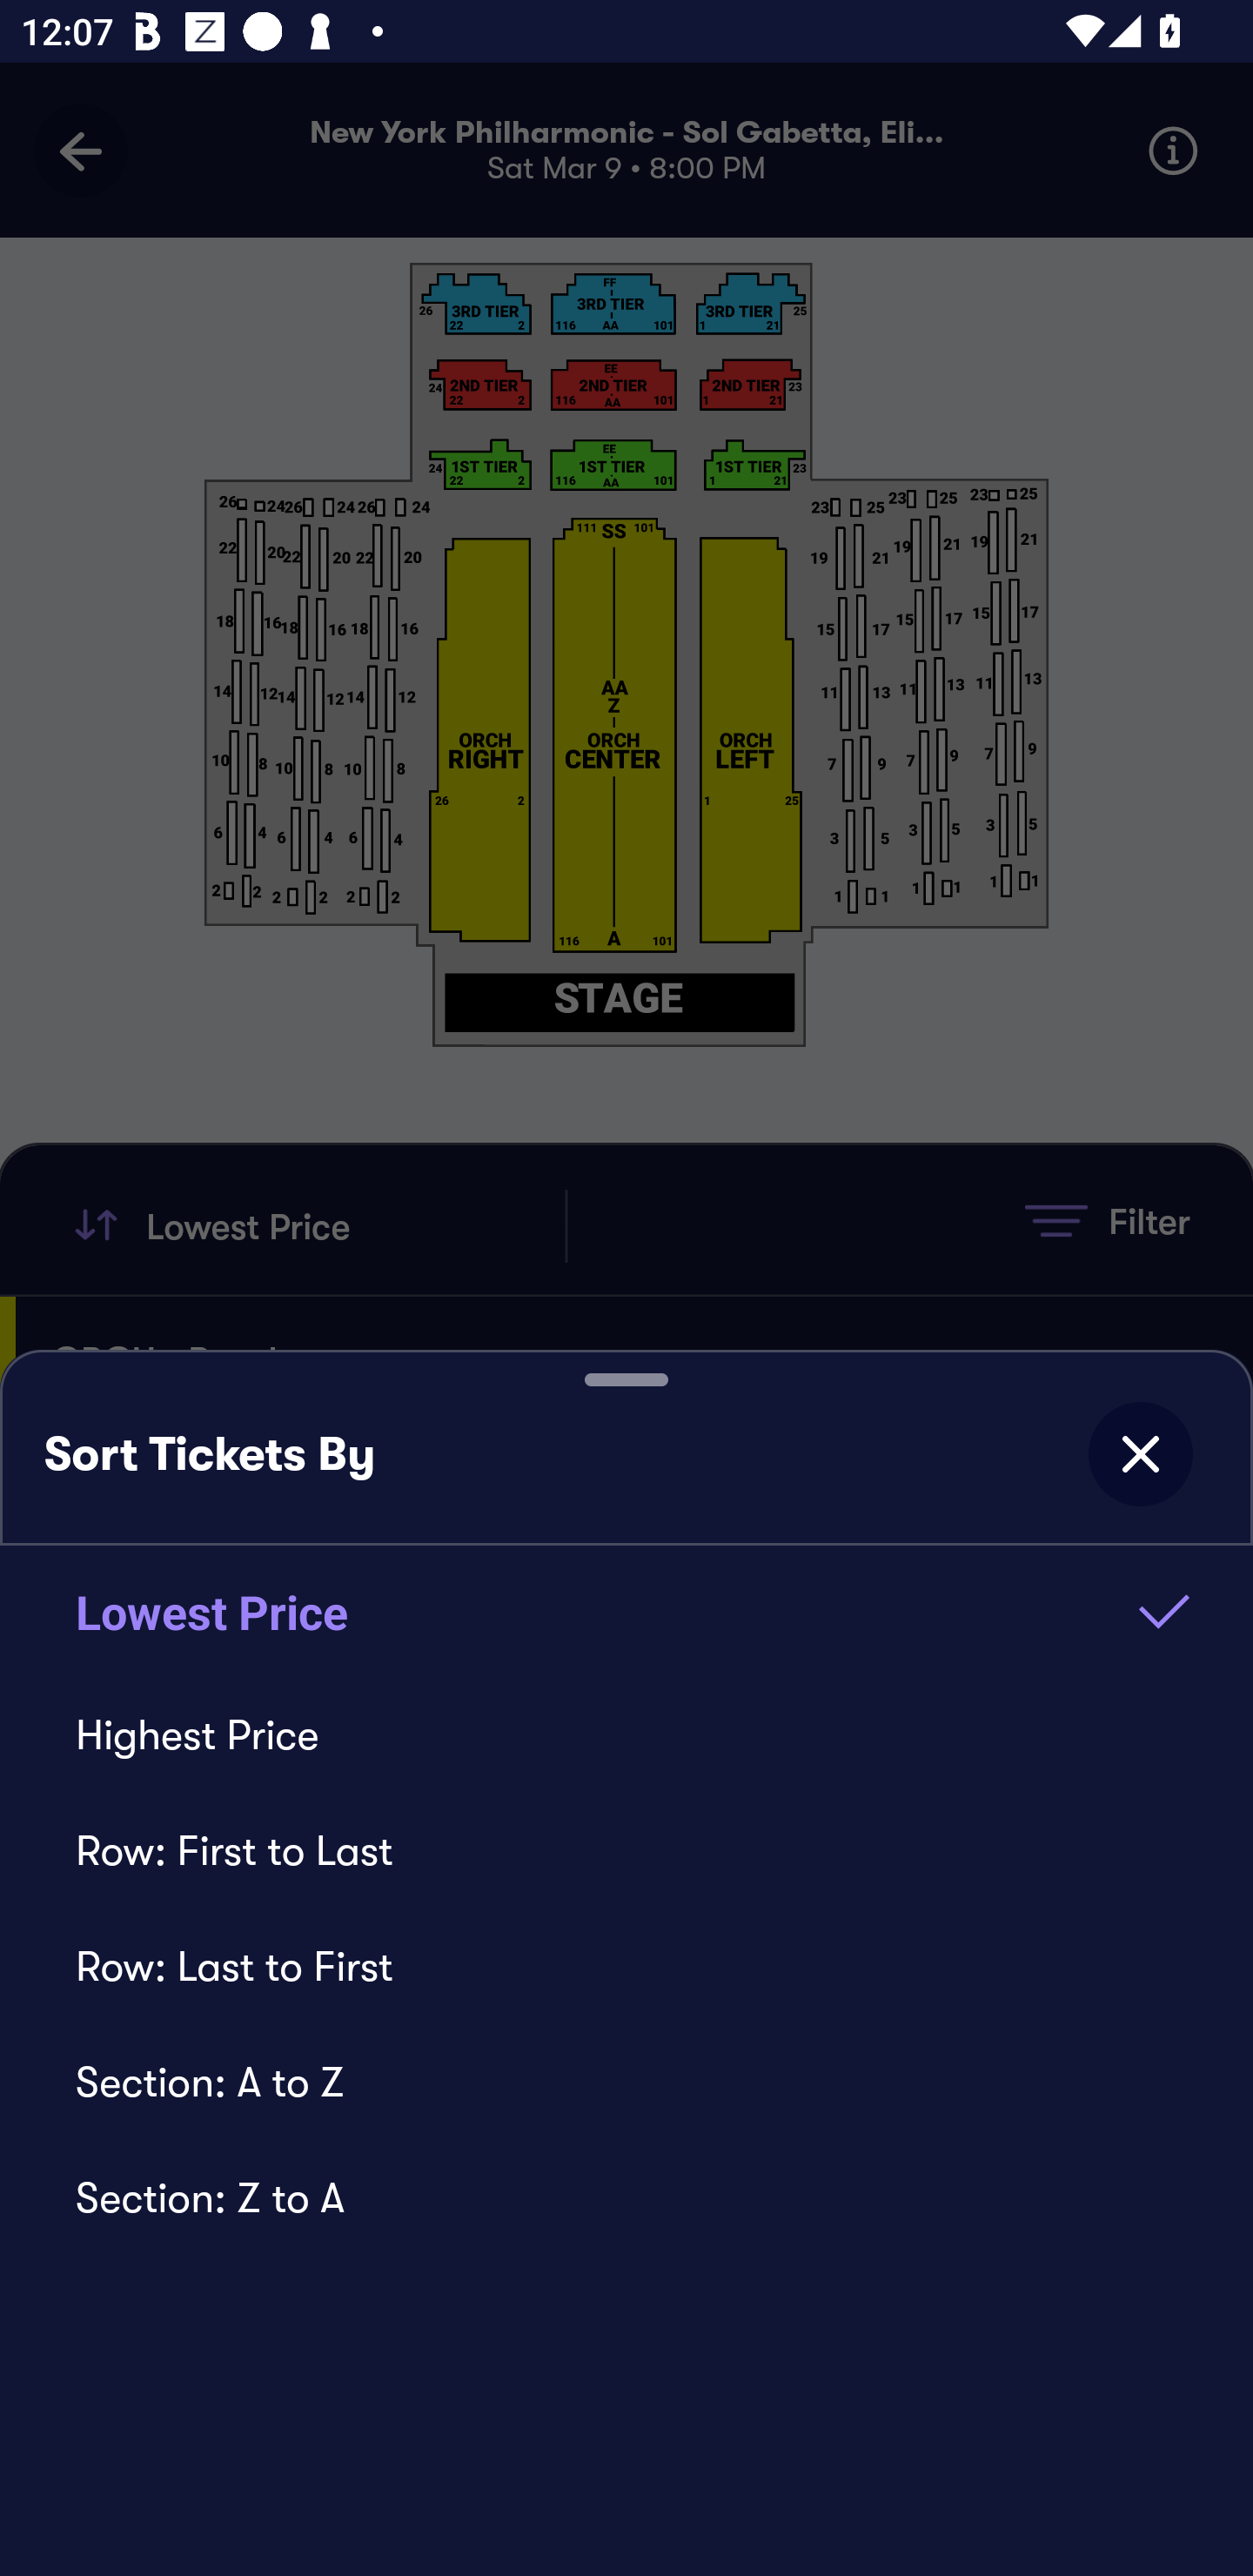 The image size is (1253, 2576). What do you see at coordinates (626, 1734) in the screenshot?
I see `Highest Price` at bounding box center [626, 1734].